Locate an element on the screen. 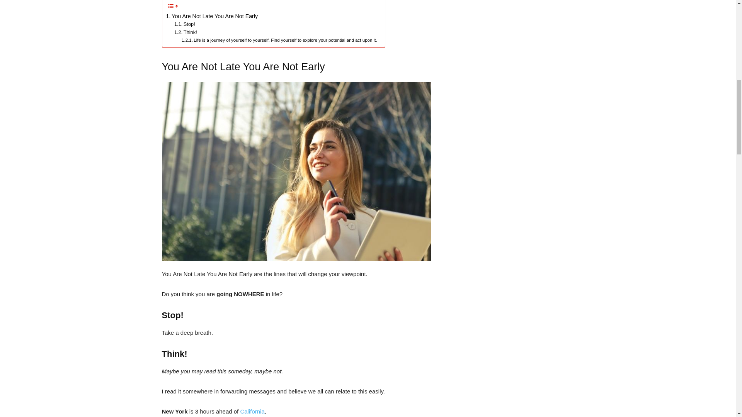 This screenshot has height=417, width=742. Think! is located at coordinates (185, 32).